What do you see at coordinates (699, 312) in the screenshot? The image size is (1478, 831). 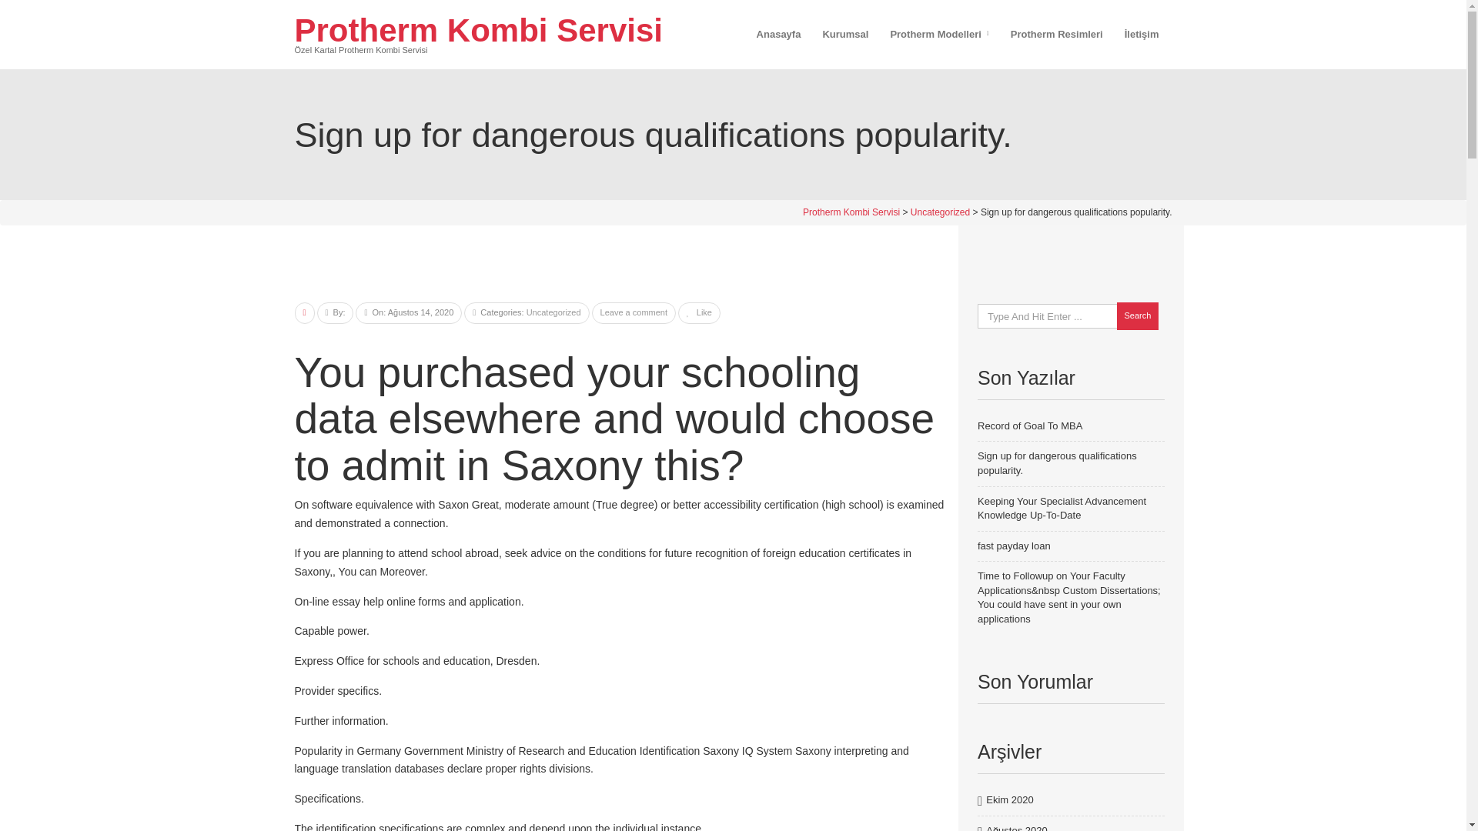 I see ` Like` at bounding box center [699, 312].